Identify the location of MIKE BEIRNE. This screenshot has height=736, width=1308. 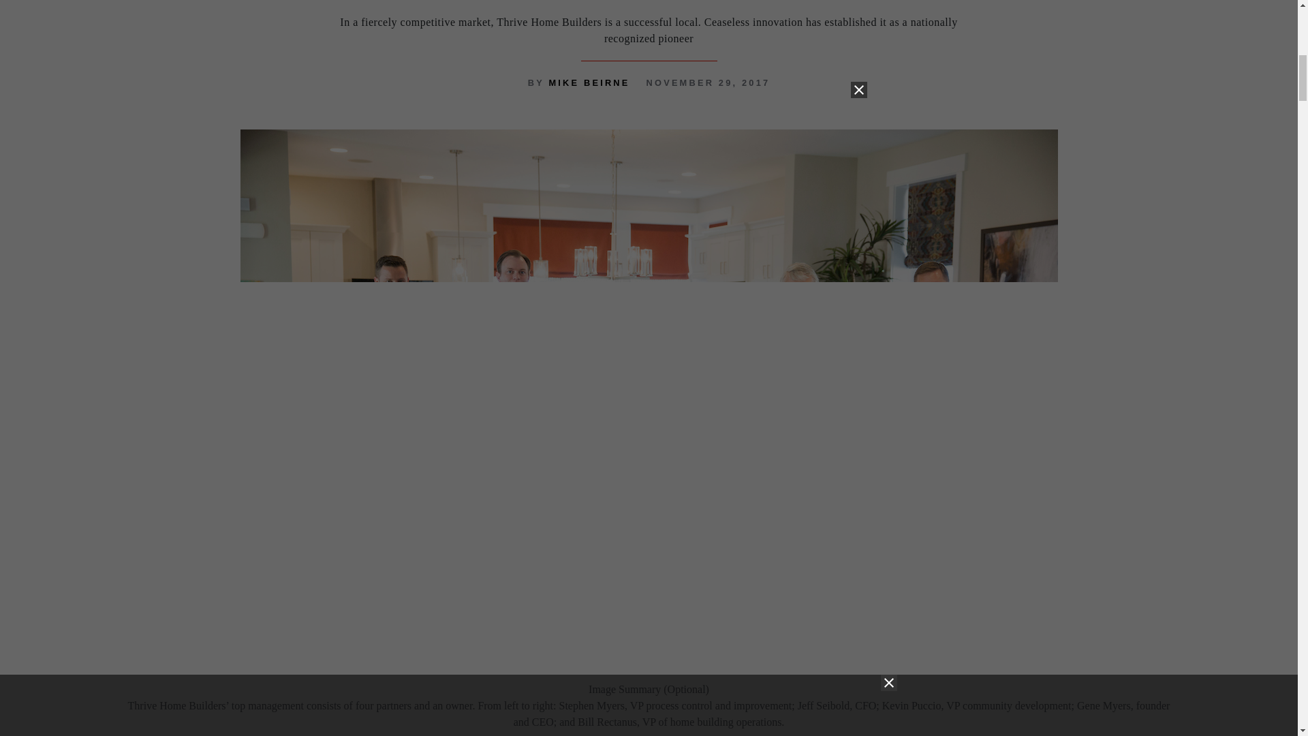
(589, 82).